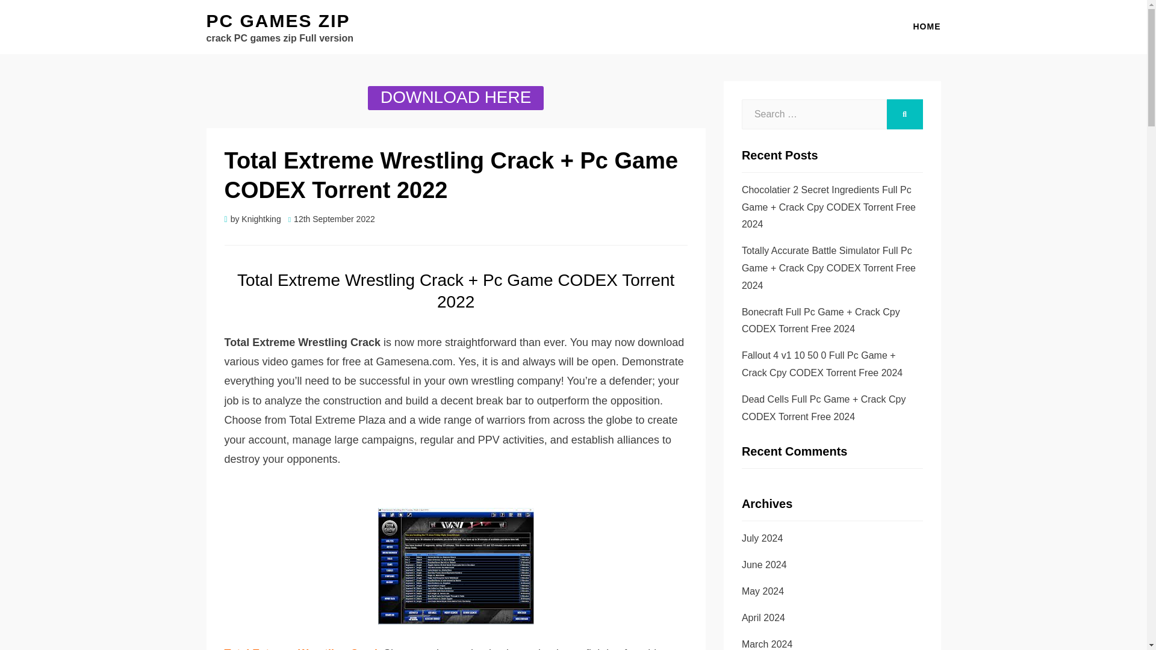 The height and width of the screenshot is (650, 1156). I want to click on PC GAMES ZIP, so click(278, 20).